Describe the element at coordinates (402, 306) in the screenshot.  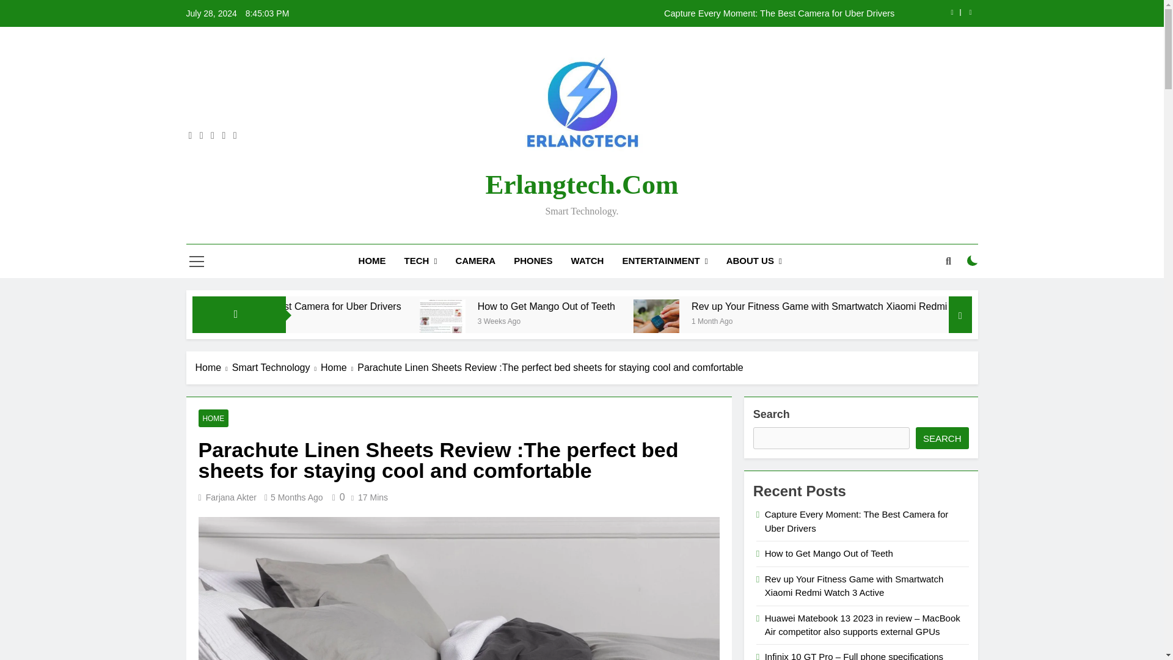
I see `Capture Every Moment: The Best Camera for Uber Drivers` at that location.